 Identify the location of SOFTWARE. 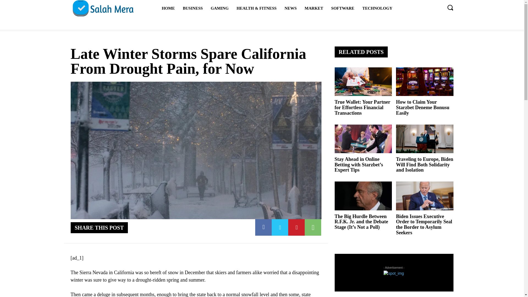
(343, 8).